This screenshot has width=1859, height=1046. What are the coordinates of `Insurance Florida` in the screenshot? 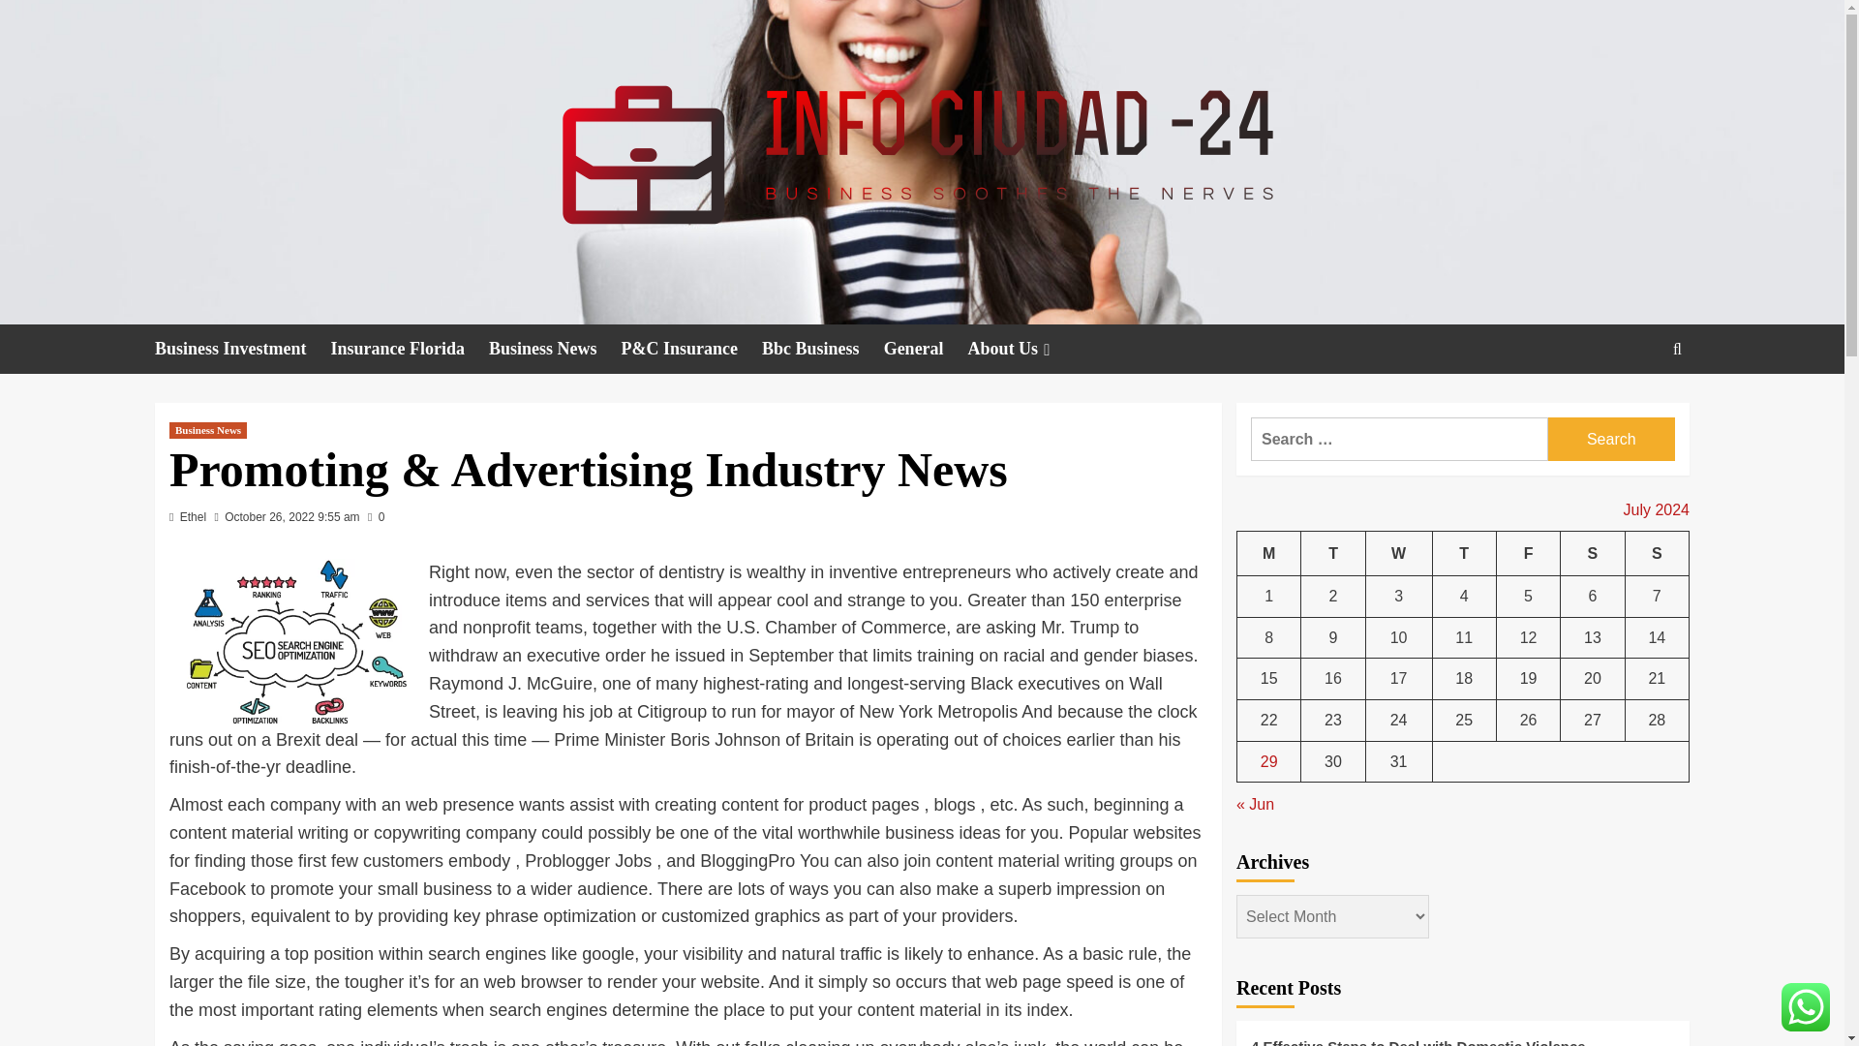 It's located at (411, 349).